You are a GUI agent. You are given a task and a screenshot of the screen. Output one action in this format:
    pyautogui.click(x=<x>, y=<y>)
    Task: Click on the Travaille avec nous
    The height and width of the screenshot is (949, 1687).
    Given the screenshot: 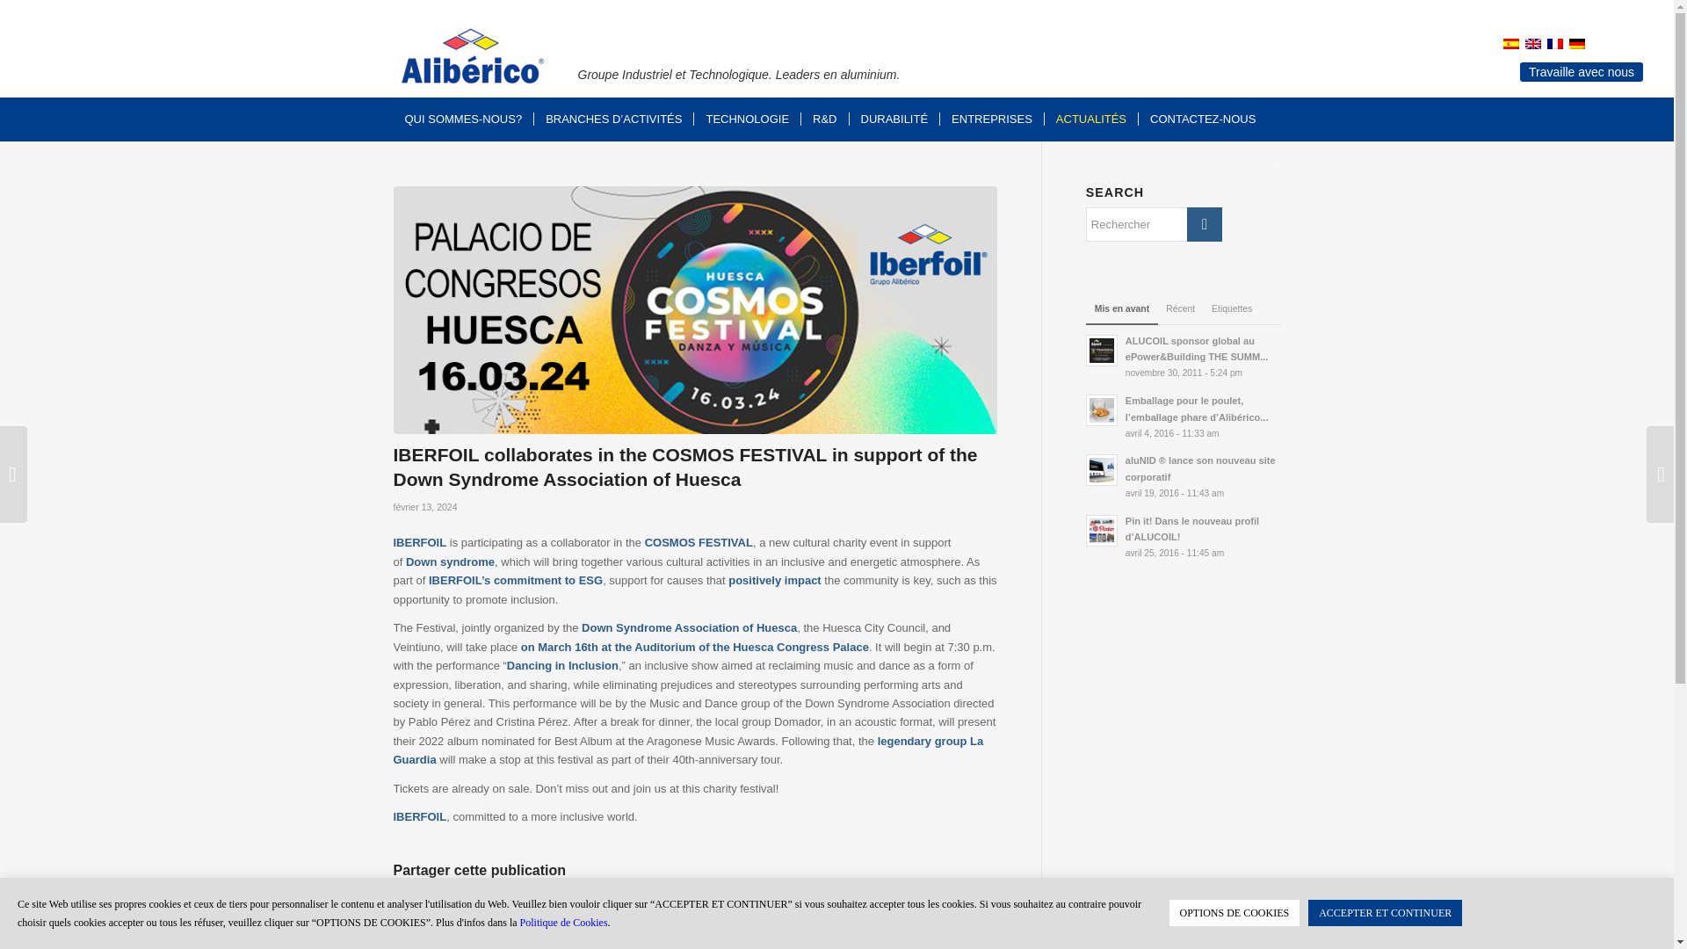 What is the action you would take?
    pyautogui.click(x=1582, y=72)
    